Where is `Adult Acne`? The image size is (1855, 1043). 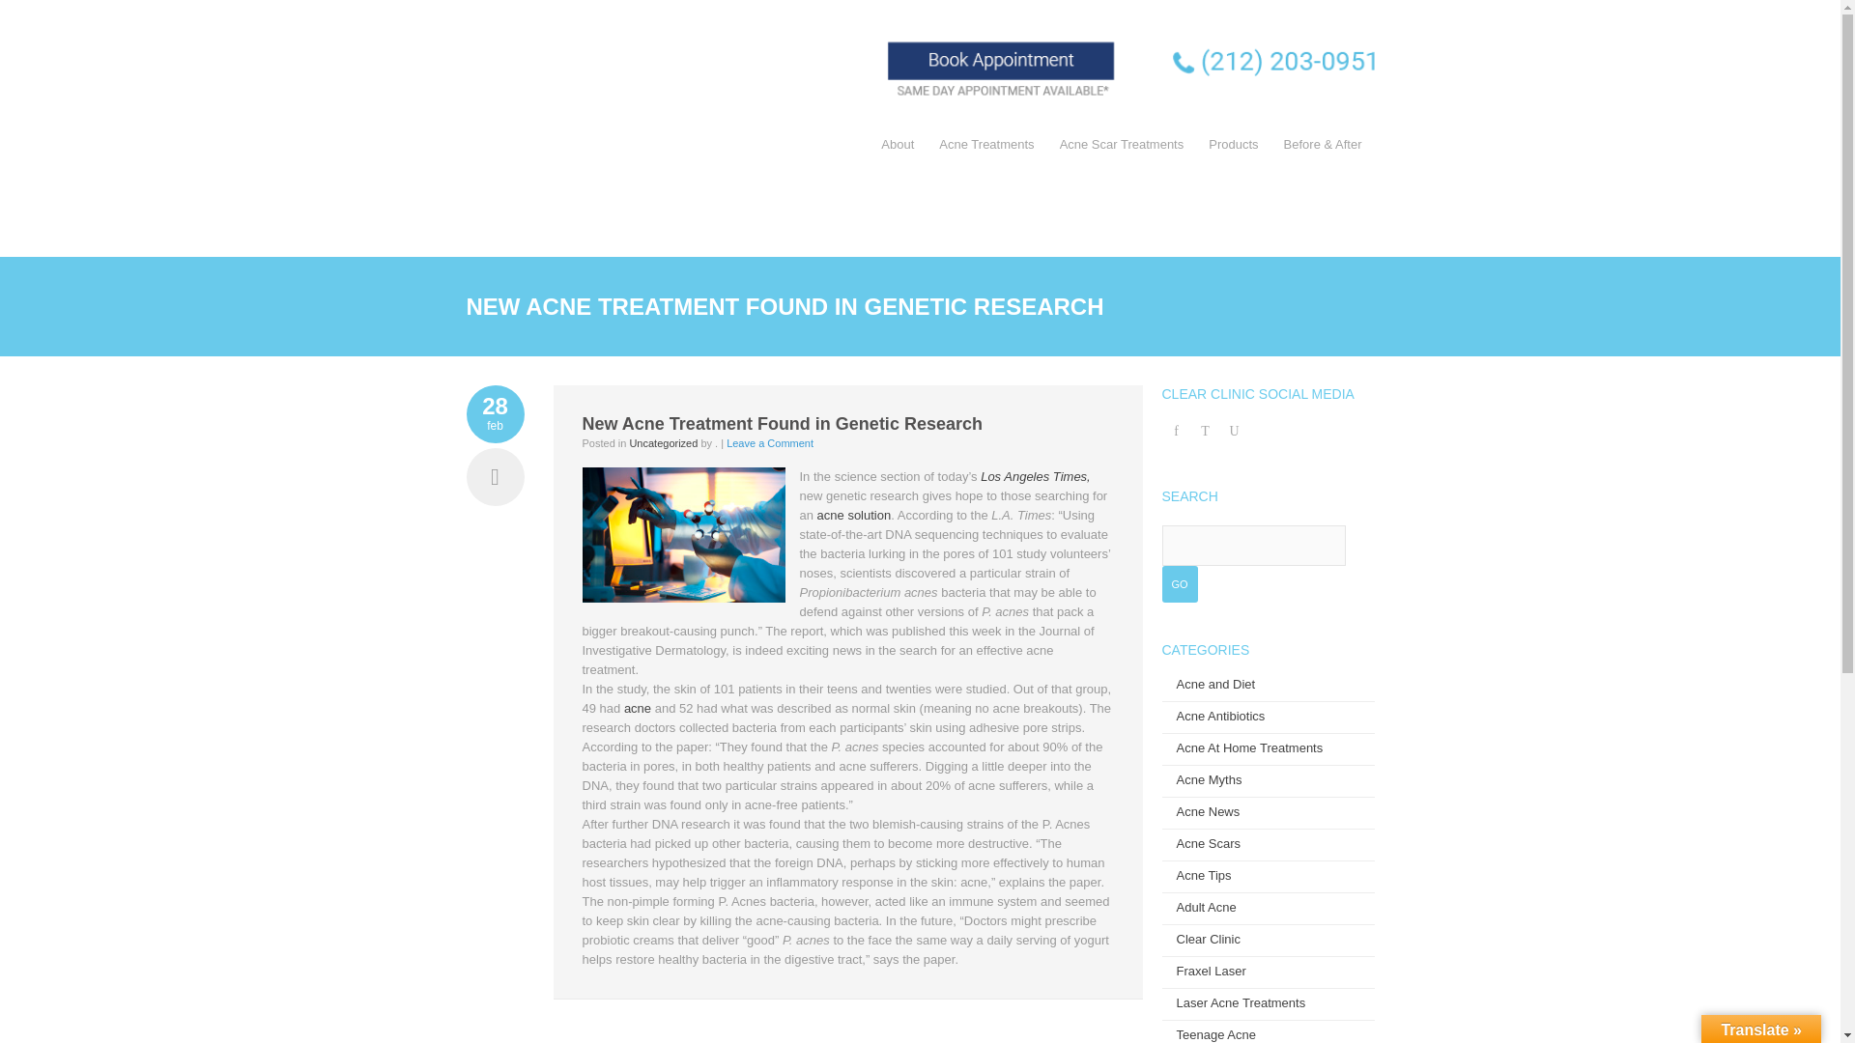 Adult Acne is located at coordinates (1206, 908).